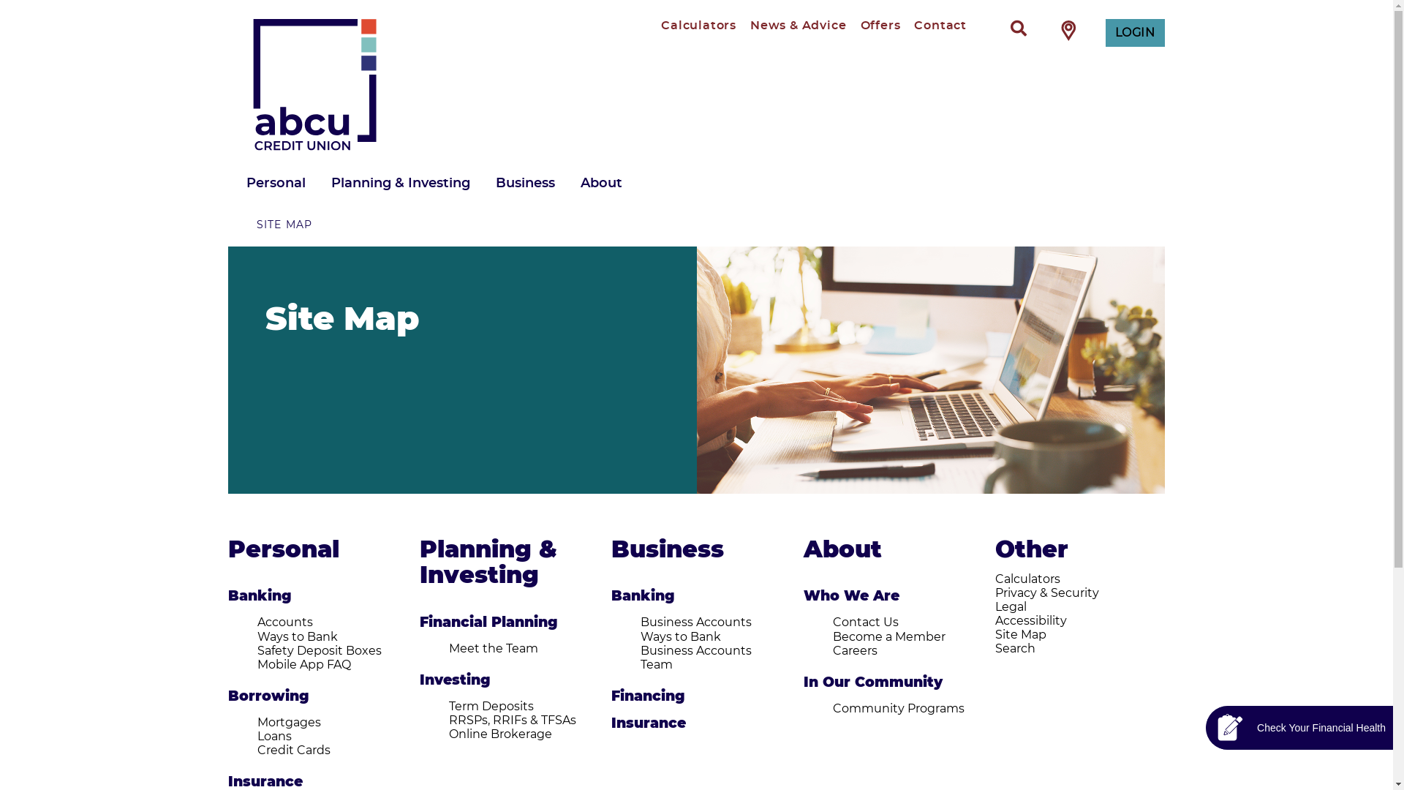 This screenshot has width=1404, height=790. What do you see at coordinates (696, 658) in the screenshot?
I see `Business Accounts Team` at bounding box center [696, 658].